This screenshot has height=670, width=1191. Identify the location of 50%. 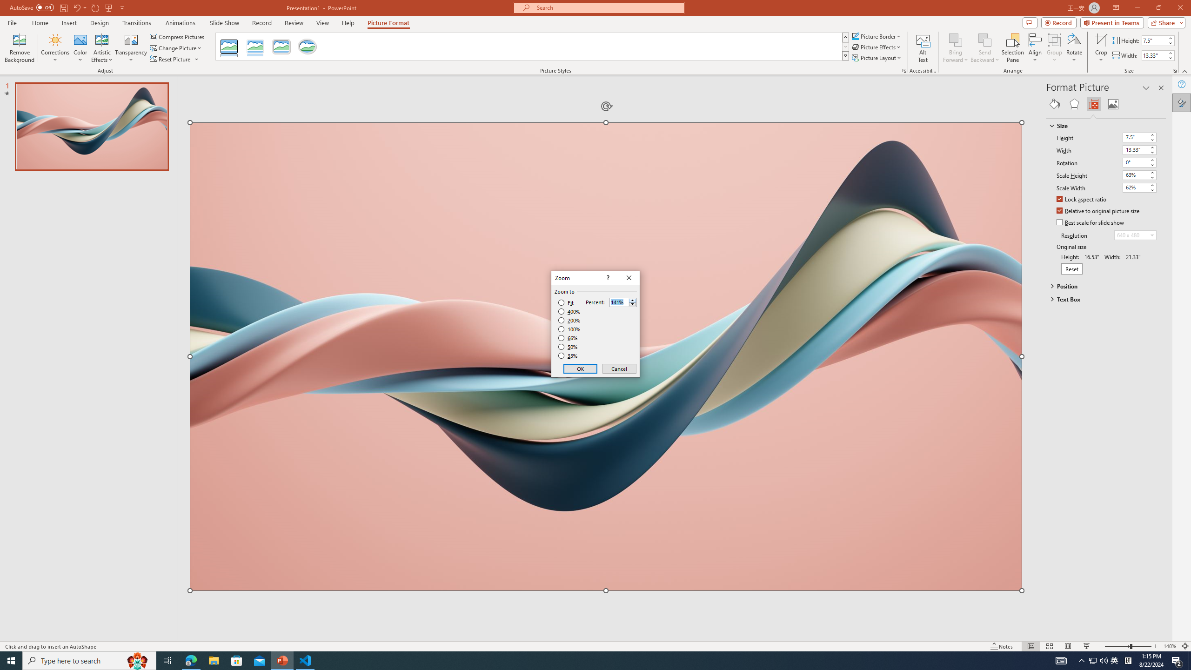
(569, 347).